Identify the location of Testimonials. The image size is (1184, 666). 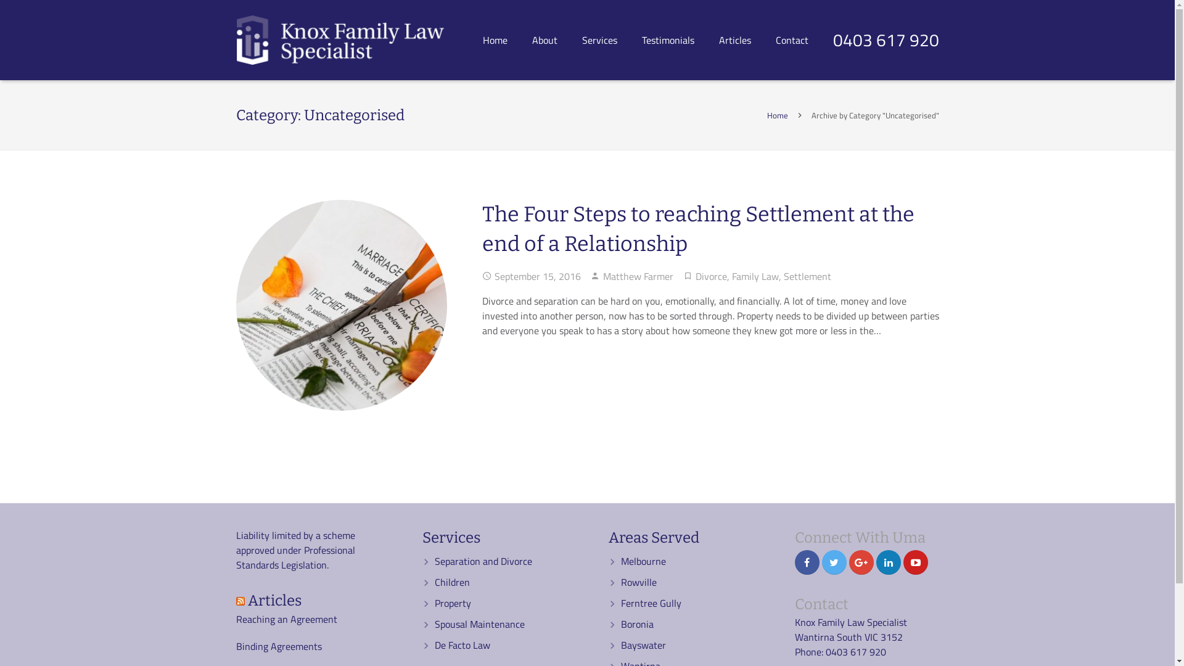
(668, 40).